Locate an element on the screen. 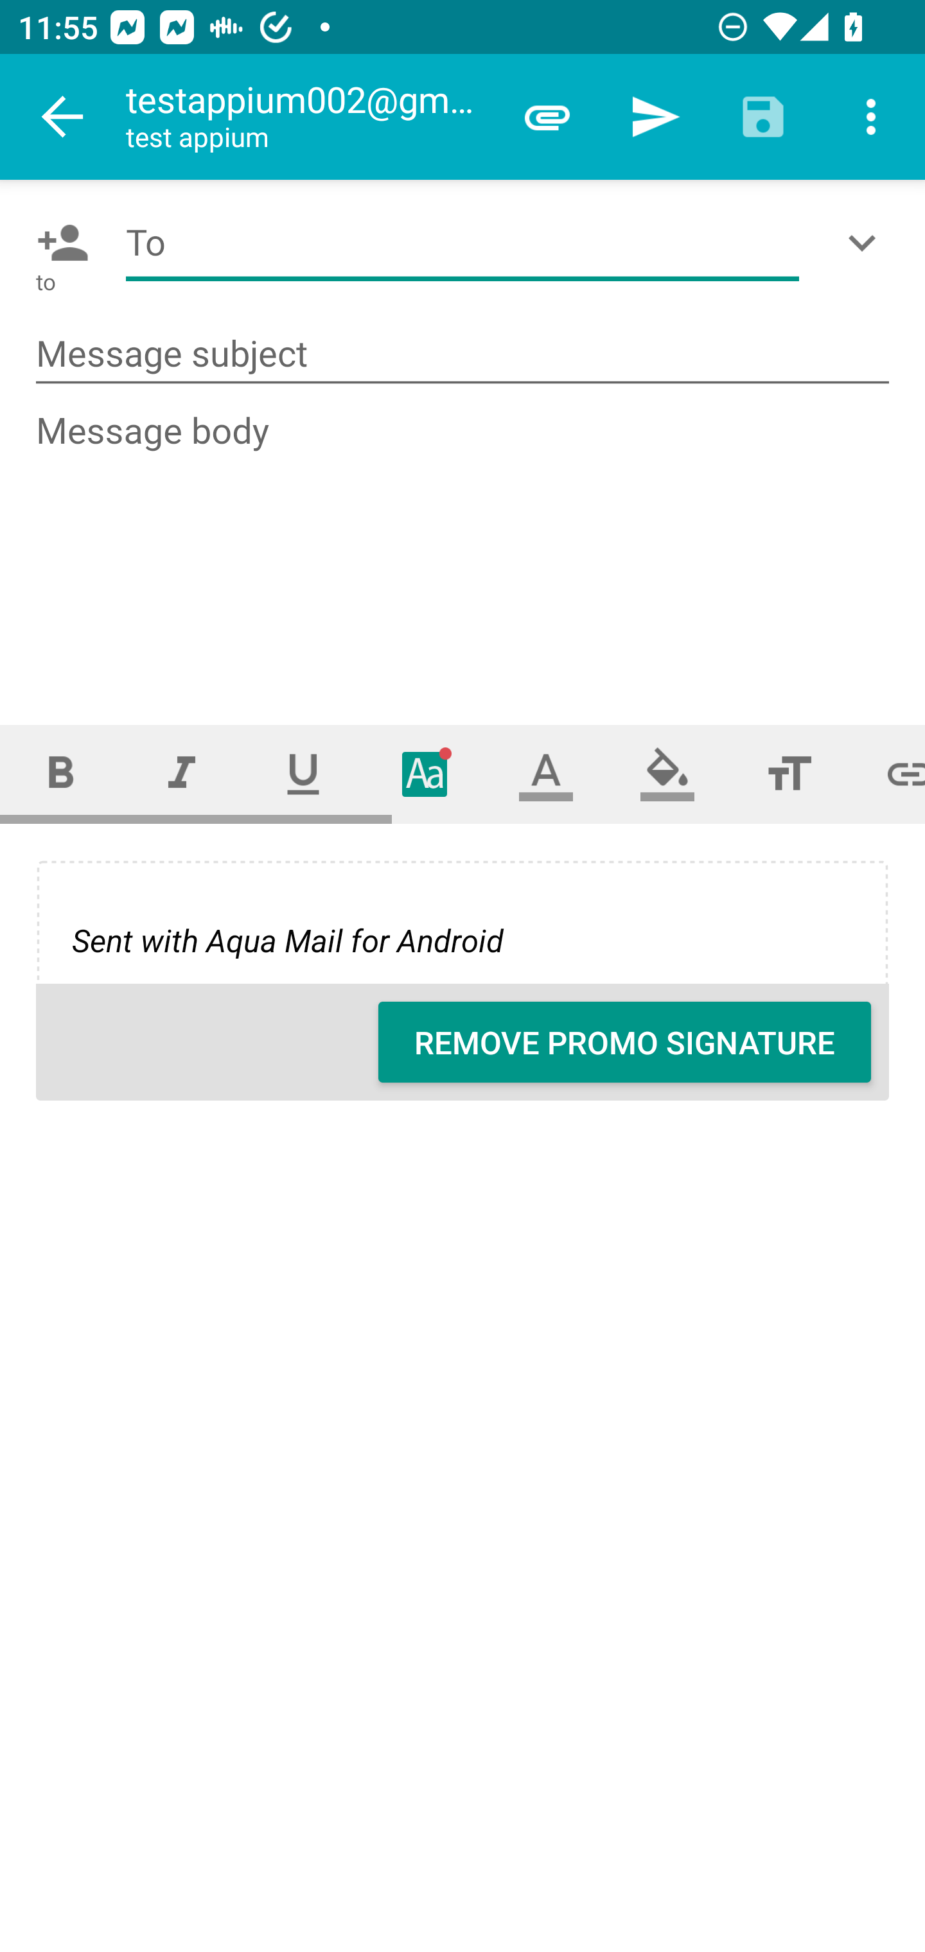 The height and width of the screenshot is (1952, 925). Italic is located at coordinates (181, 773).